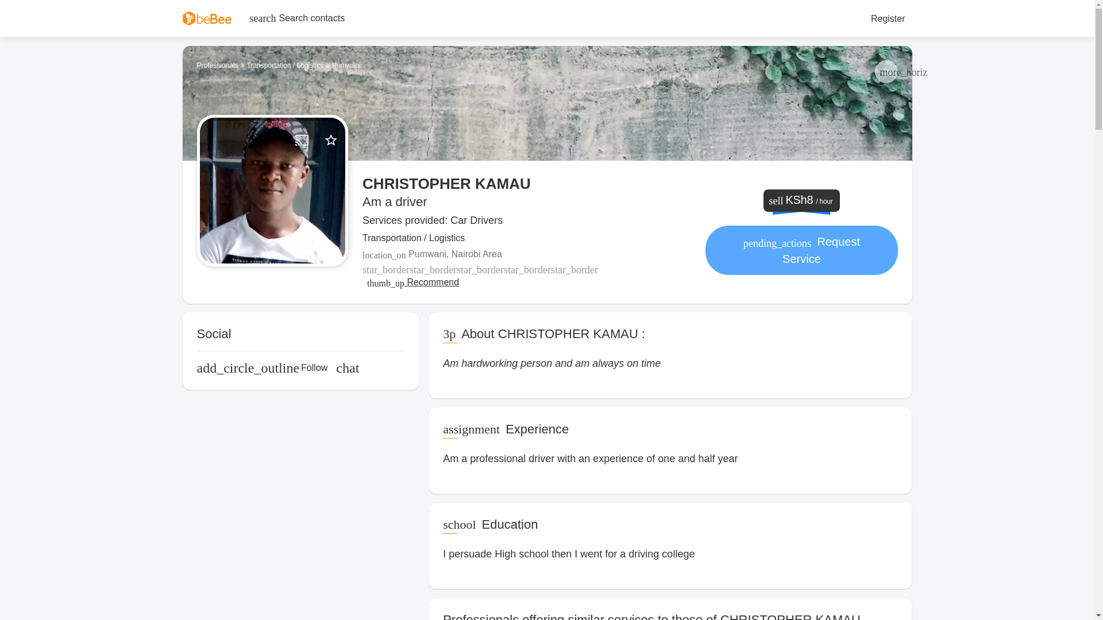 Image resolution: width=1103 pixels, height=620 pixels. Describe the element at coordinates (476, 220) in the screenshot. I see `Car Drivers` at that location.